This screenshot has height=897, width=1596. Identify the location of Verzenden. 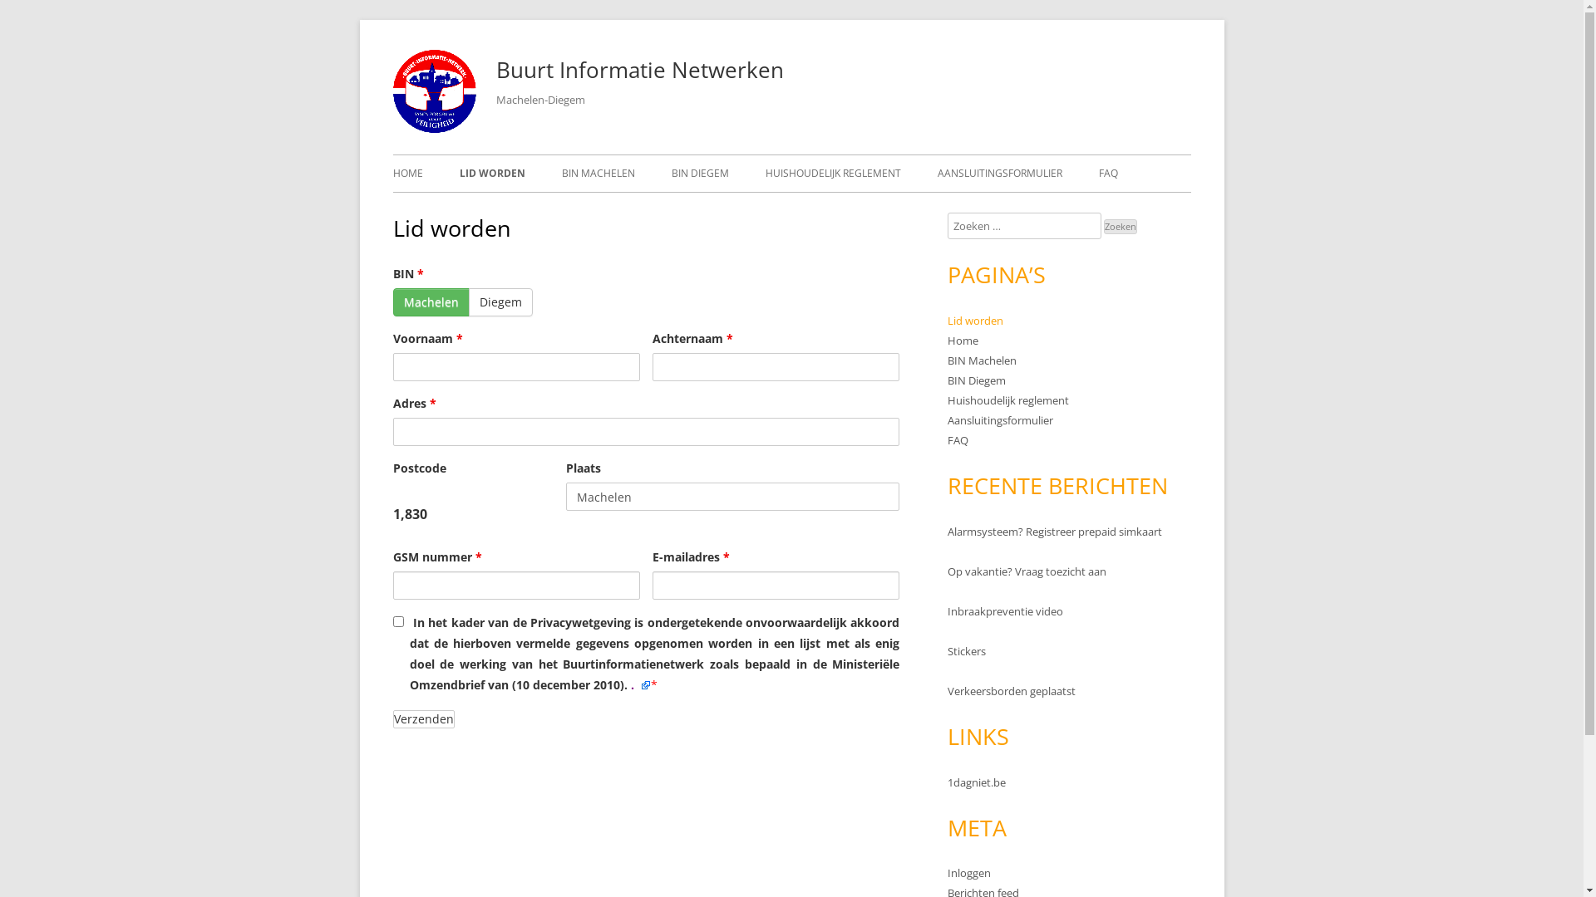
(423, 719).